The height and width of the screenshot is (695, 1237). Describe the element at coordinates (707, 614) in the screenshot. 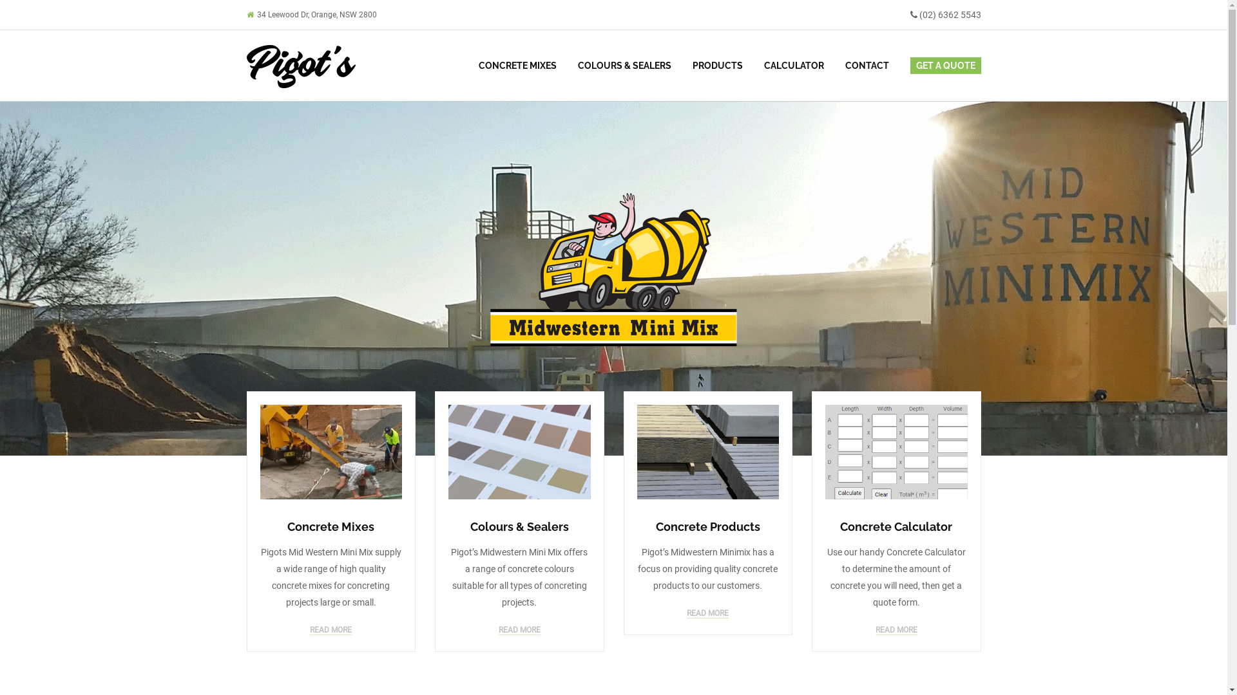

I see `READ MORE` at that location.